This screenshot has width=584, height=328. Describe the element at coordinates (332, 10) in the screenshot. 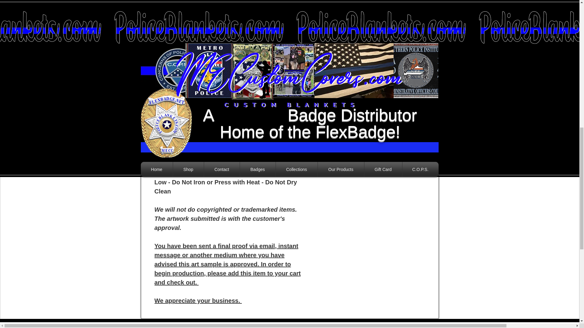

I see `1` at that location.